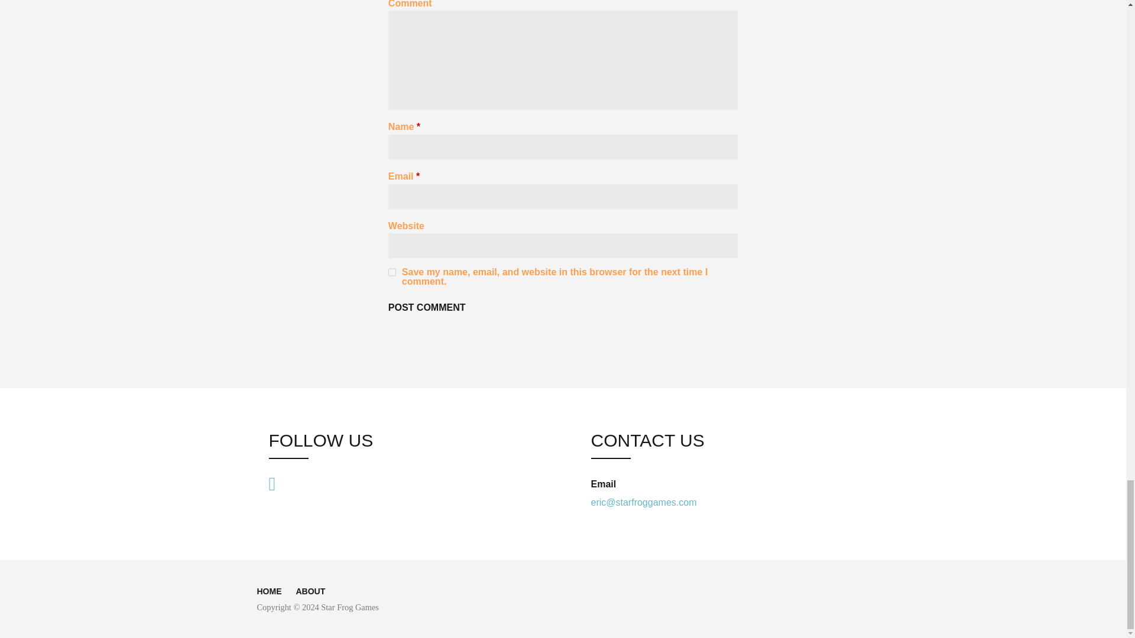 This screenshot has width=1135, height=638. I want to click on HOME, so click(268, 591).